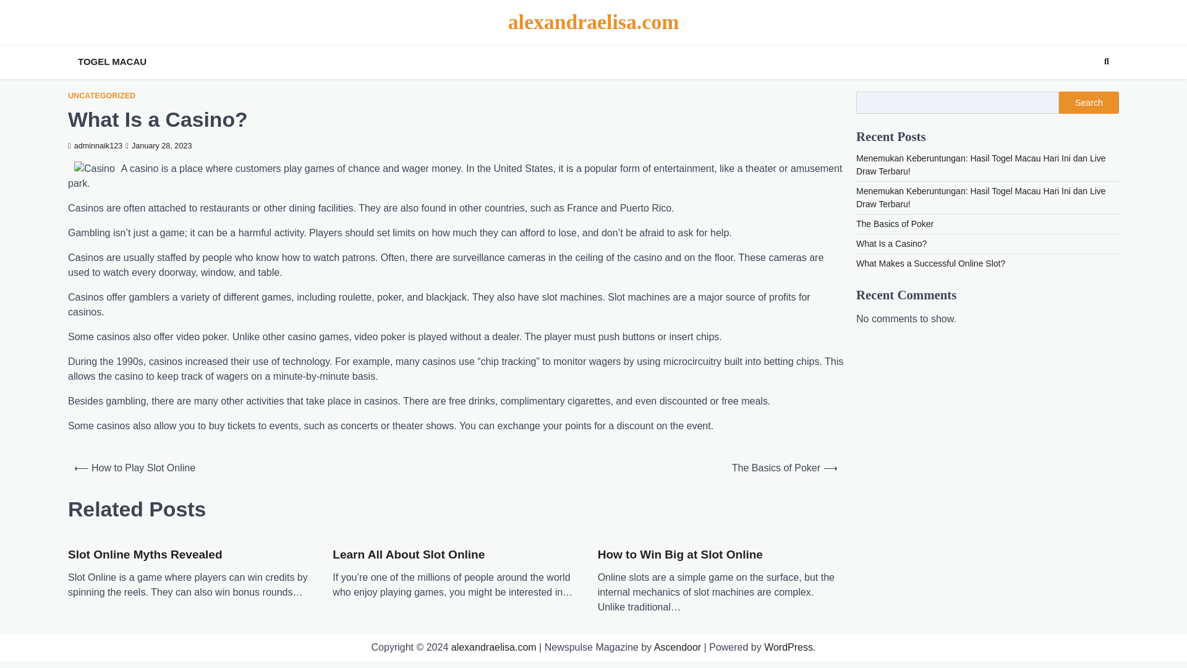 The height and width of the screenshot is (668, 1187). What do you see at coordinates (1106, 62) in the screenshot?
I see `Search` at bounding box center [1106, 62].